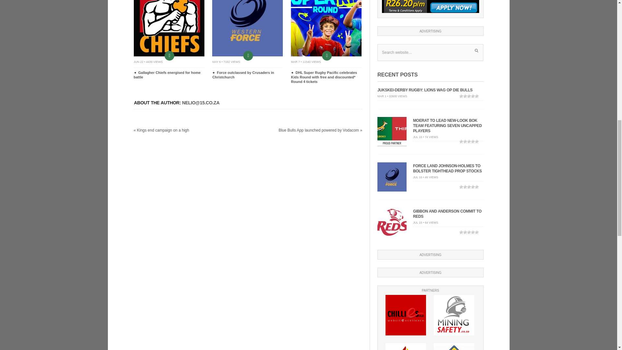 The image size is (622, 350). I want to click on Gallagher Chiefs energised for home battle, so click(168, 55).